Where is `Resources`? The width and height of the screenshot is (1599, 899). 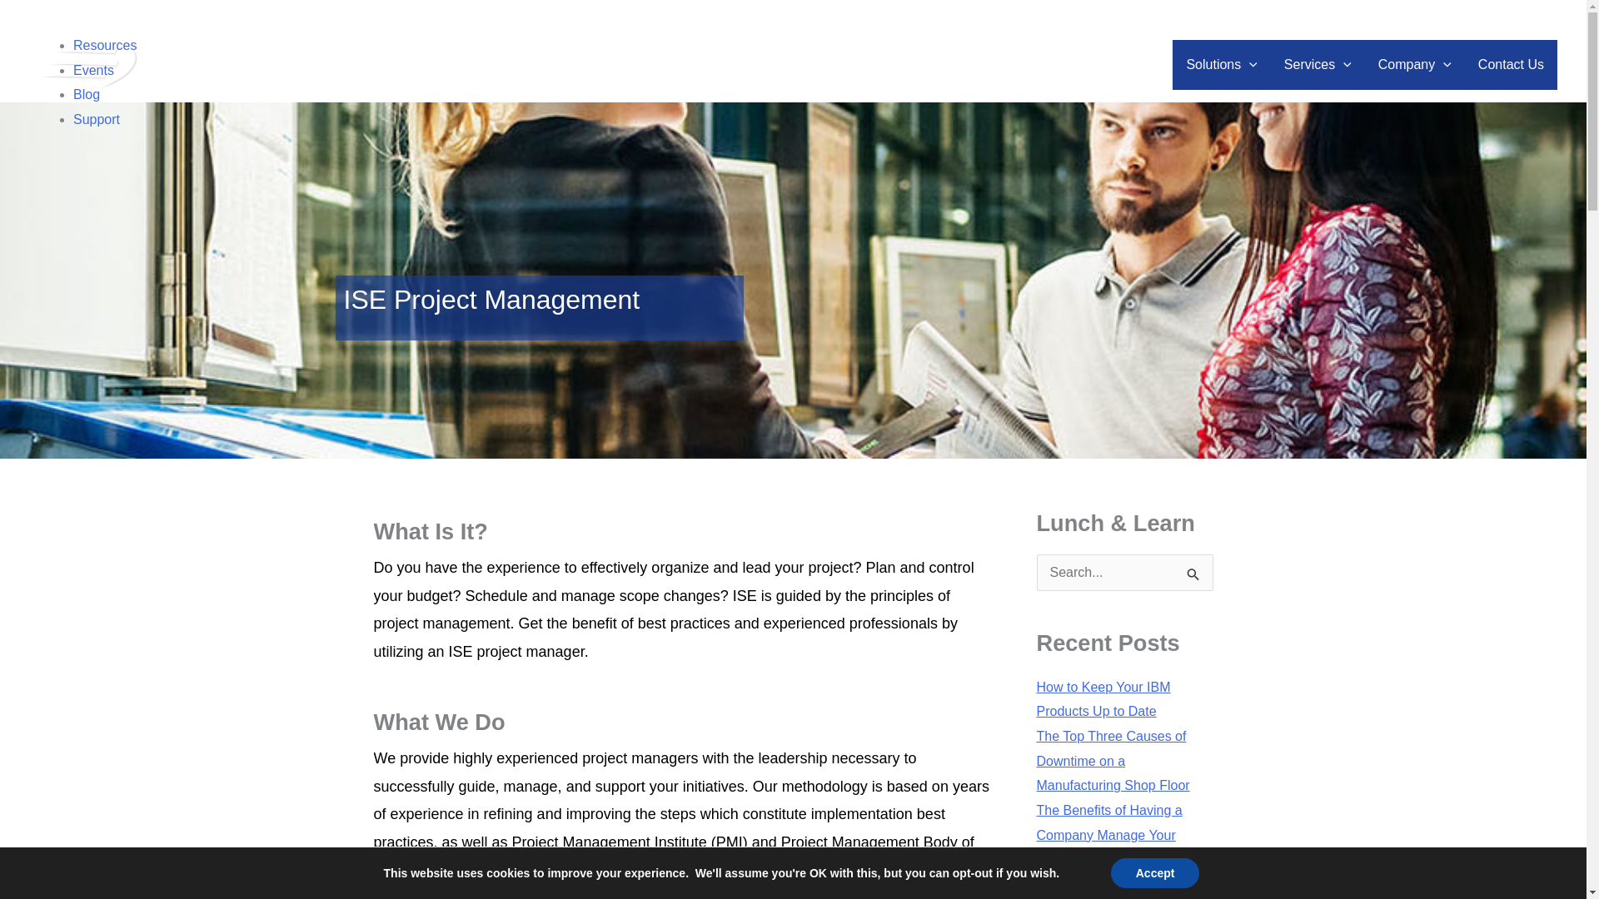
Resources is located at coordinates (105, 45).